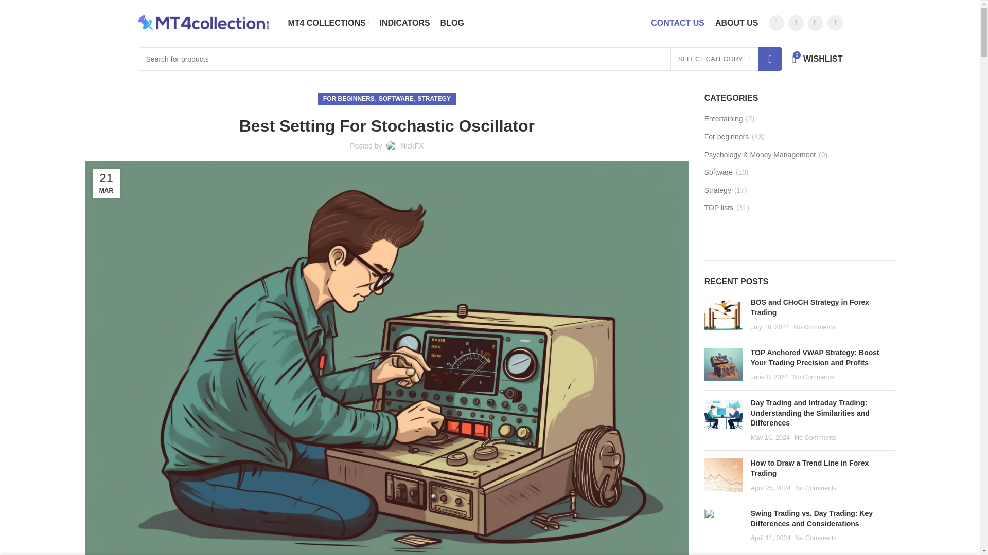 The width and height of the screenshot is (988, 555). What do you see at coordinates (714, 59) in the screenshot?
I see `SELECT CATEGORY` at bounding box center [714, 59].